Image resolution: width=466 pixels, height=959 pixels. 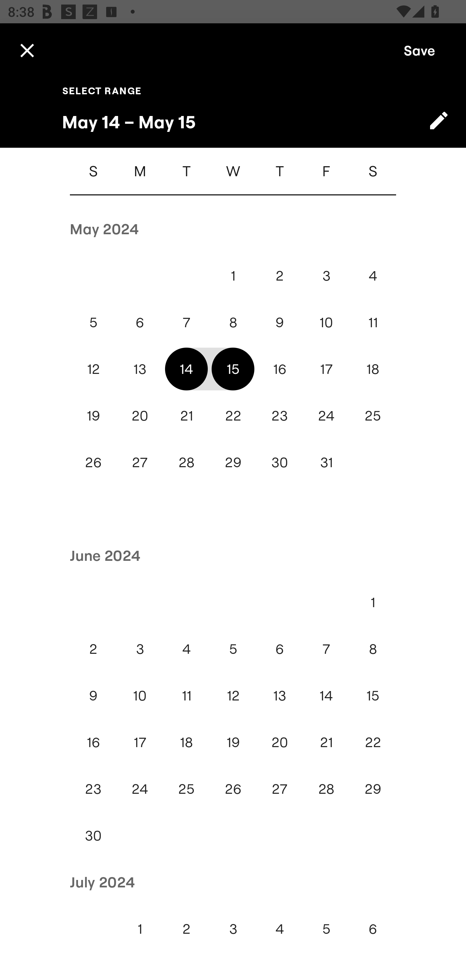 I want to click on 5 Wed, Jun 5, so click(x=233, y=649).